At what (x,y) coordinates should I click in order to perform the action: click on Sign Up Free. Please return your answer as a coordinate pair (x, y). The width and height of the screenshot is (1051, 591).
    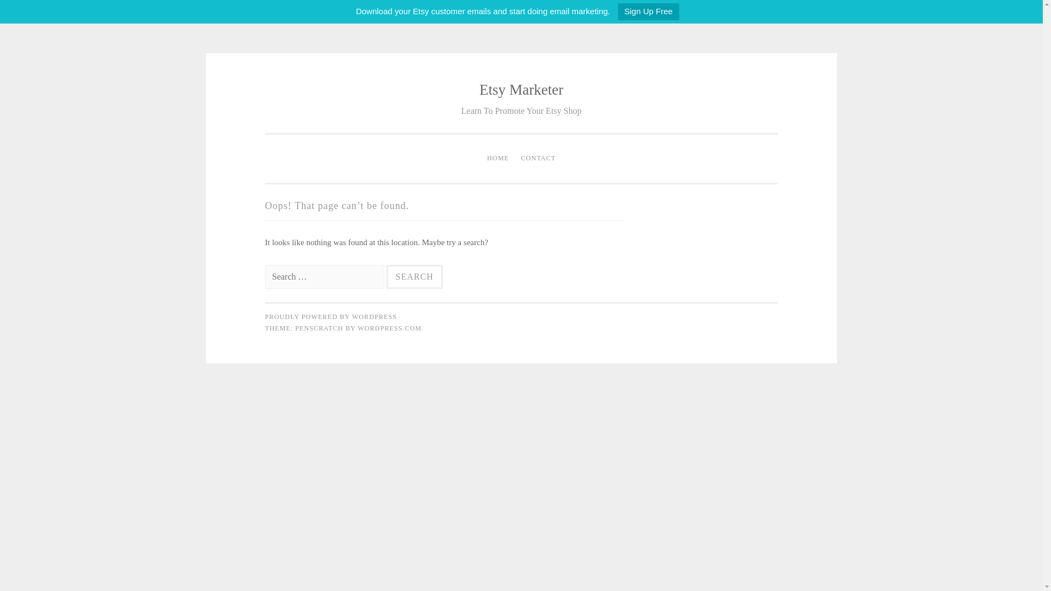
    Looking at the image, I should click on (648, 11).